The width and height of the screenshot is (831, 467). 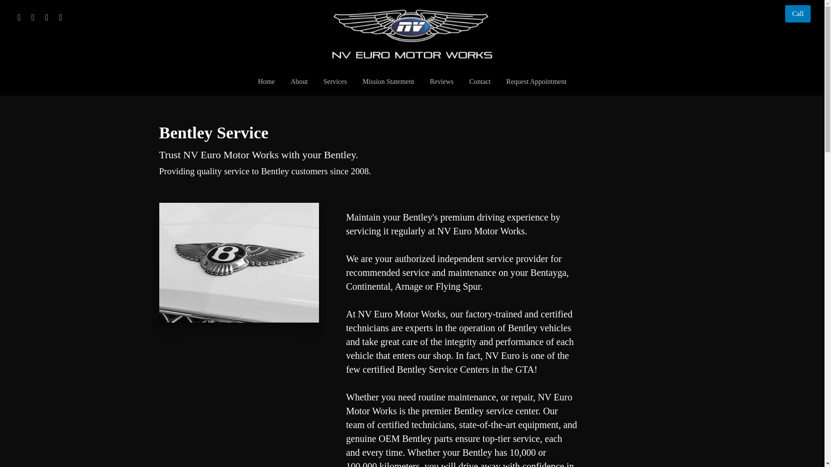 I want to click on Home, so click(x=266, y=81).